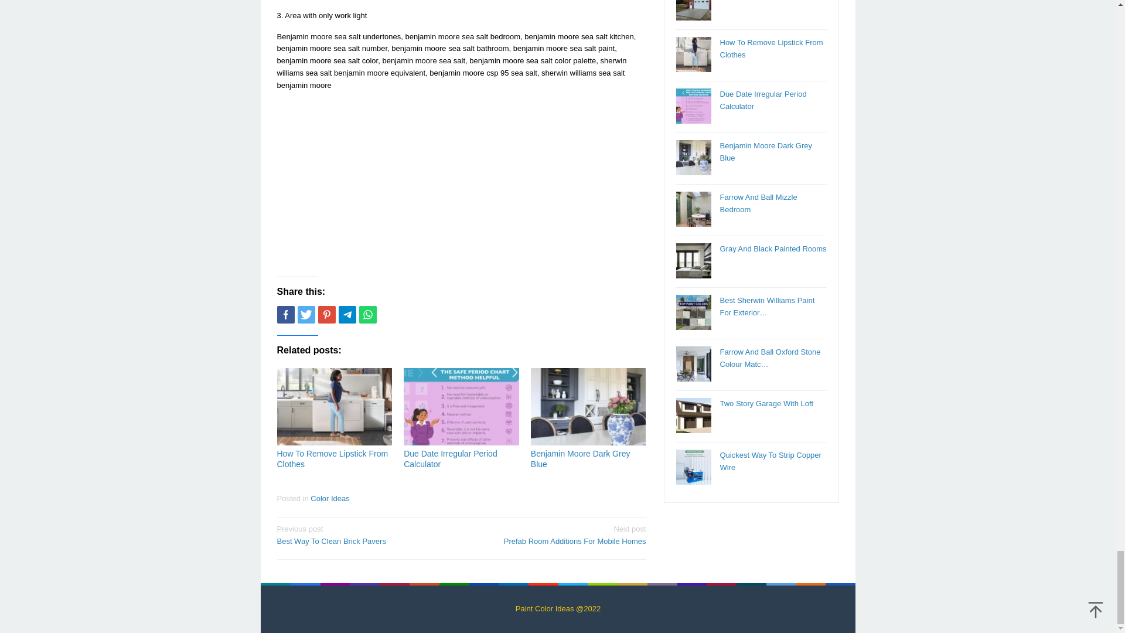 This screenshot has width=1125, height=633. Describe the element at coordinates (557, 535) in the screenshot. I see `Due Date Irregular Period Calculator` at that location.